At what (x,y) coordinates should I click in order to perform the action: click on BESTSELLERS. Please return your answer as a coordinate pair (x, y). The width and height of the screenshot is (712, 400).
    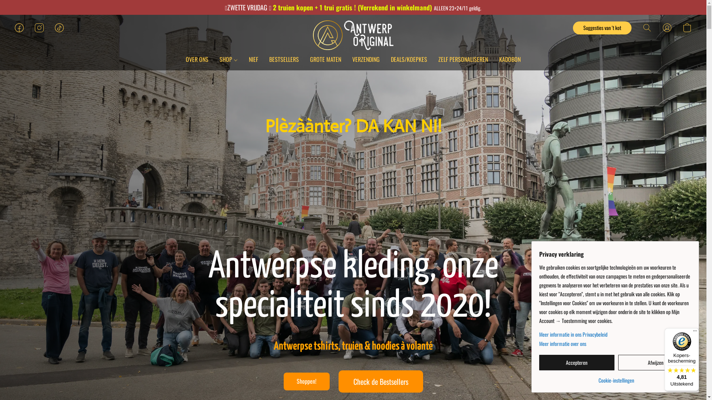
    Looking at the image, I should click on (284, 59).